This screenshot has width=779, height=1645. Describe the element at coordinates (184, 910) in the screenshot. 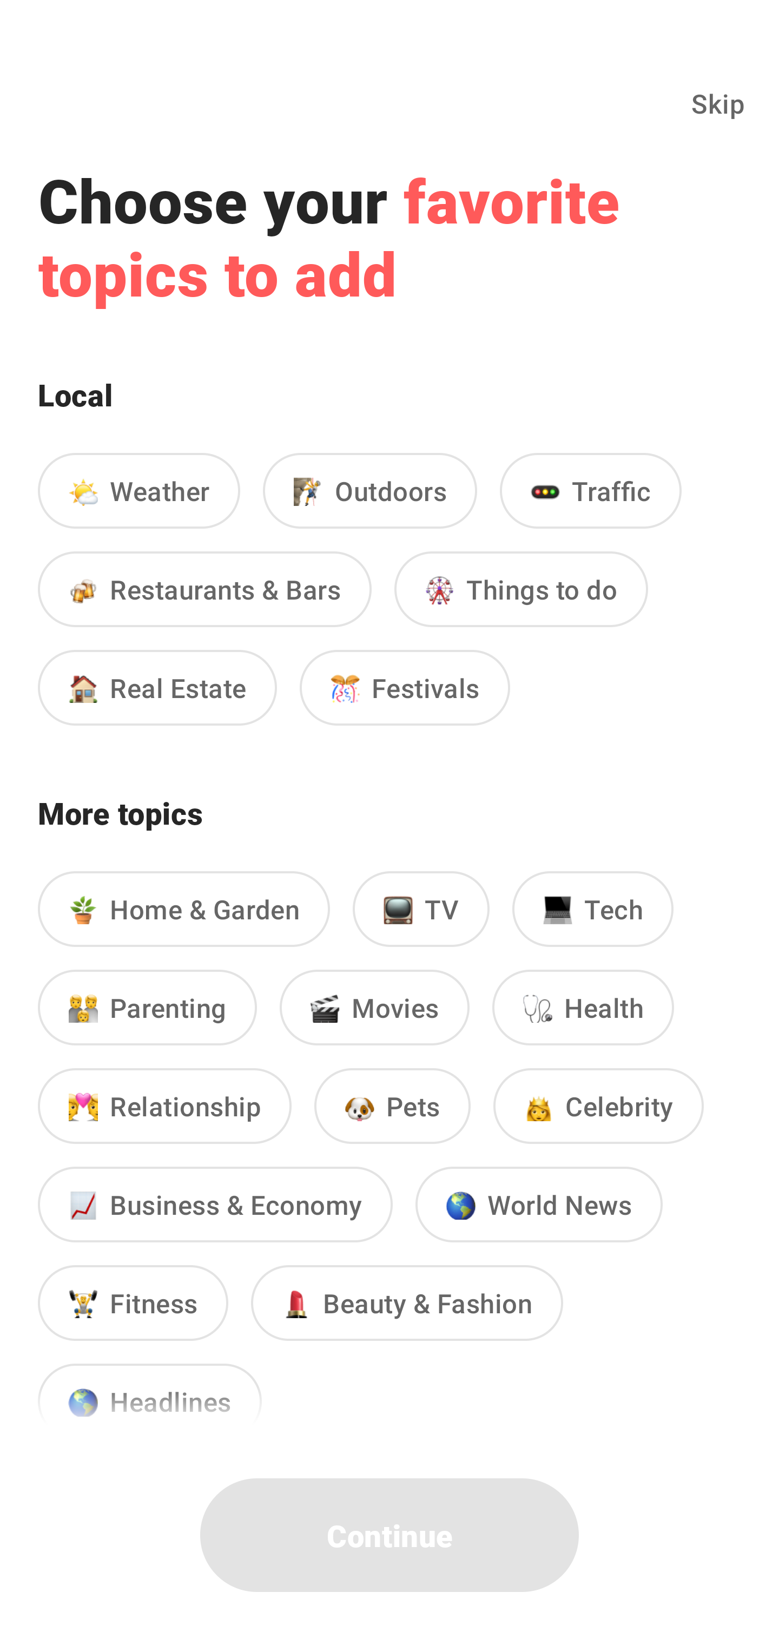

I see `Home & Garden` at that location.